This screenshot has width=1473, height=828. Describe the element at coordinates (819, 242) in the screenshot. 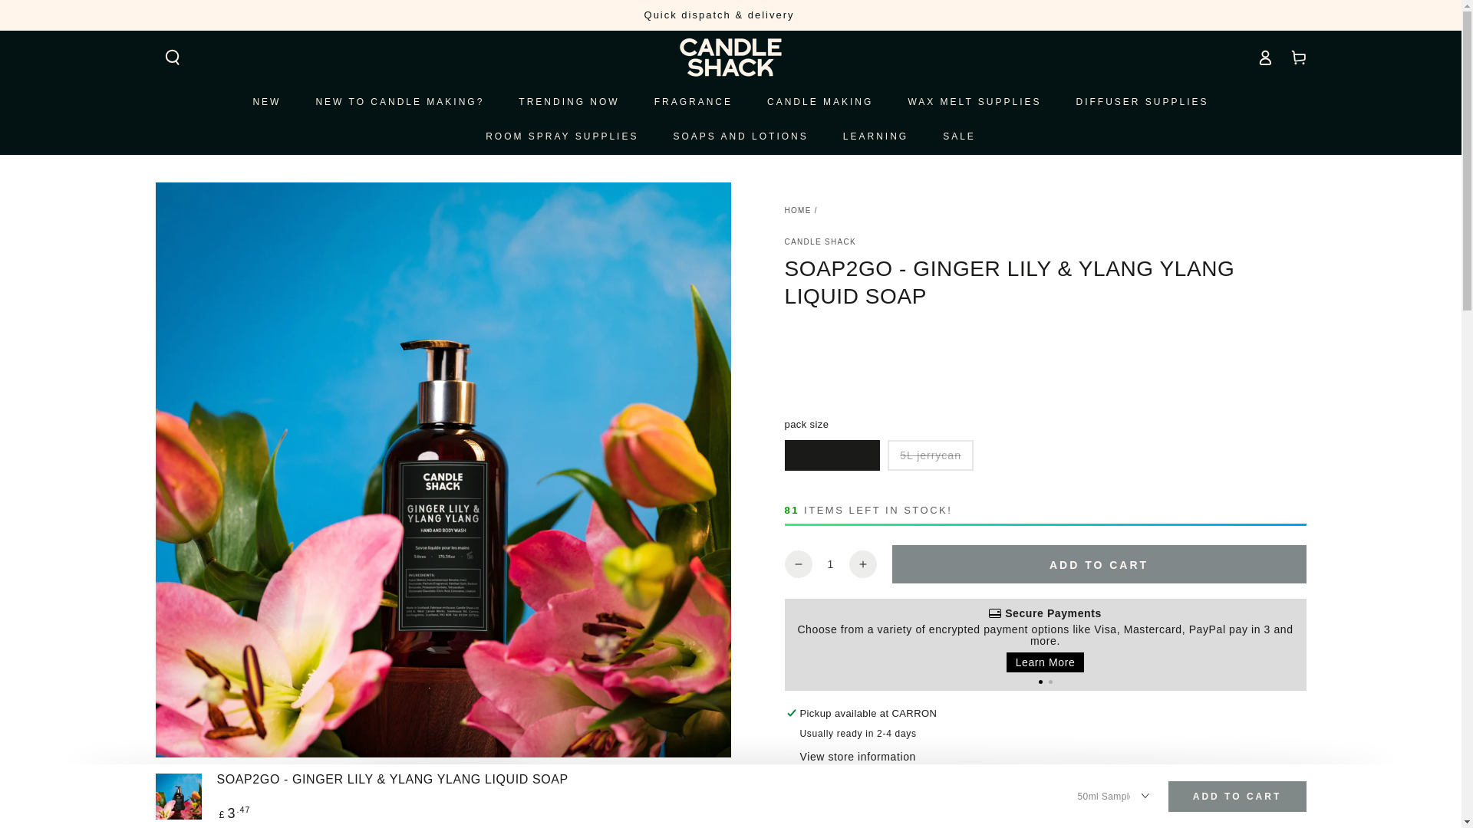

I see `Candle Shack` at that location.